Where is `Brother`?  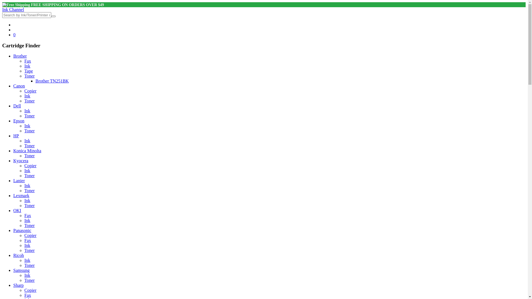 Brother is located at coordinates (20, 56).